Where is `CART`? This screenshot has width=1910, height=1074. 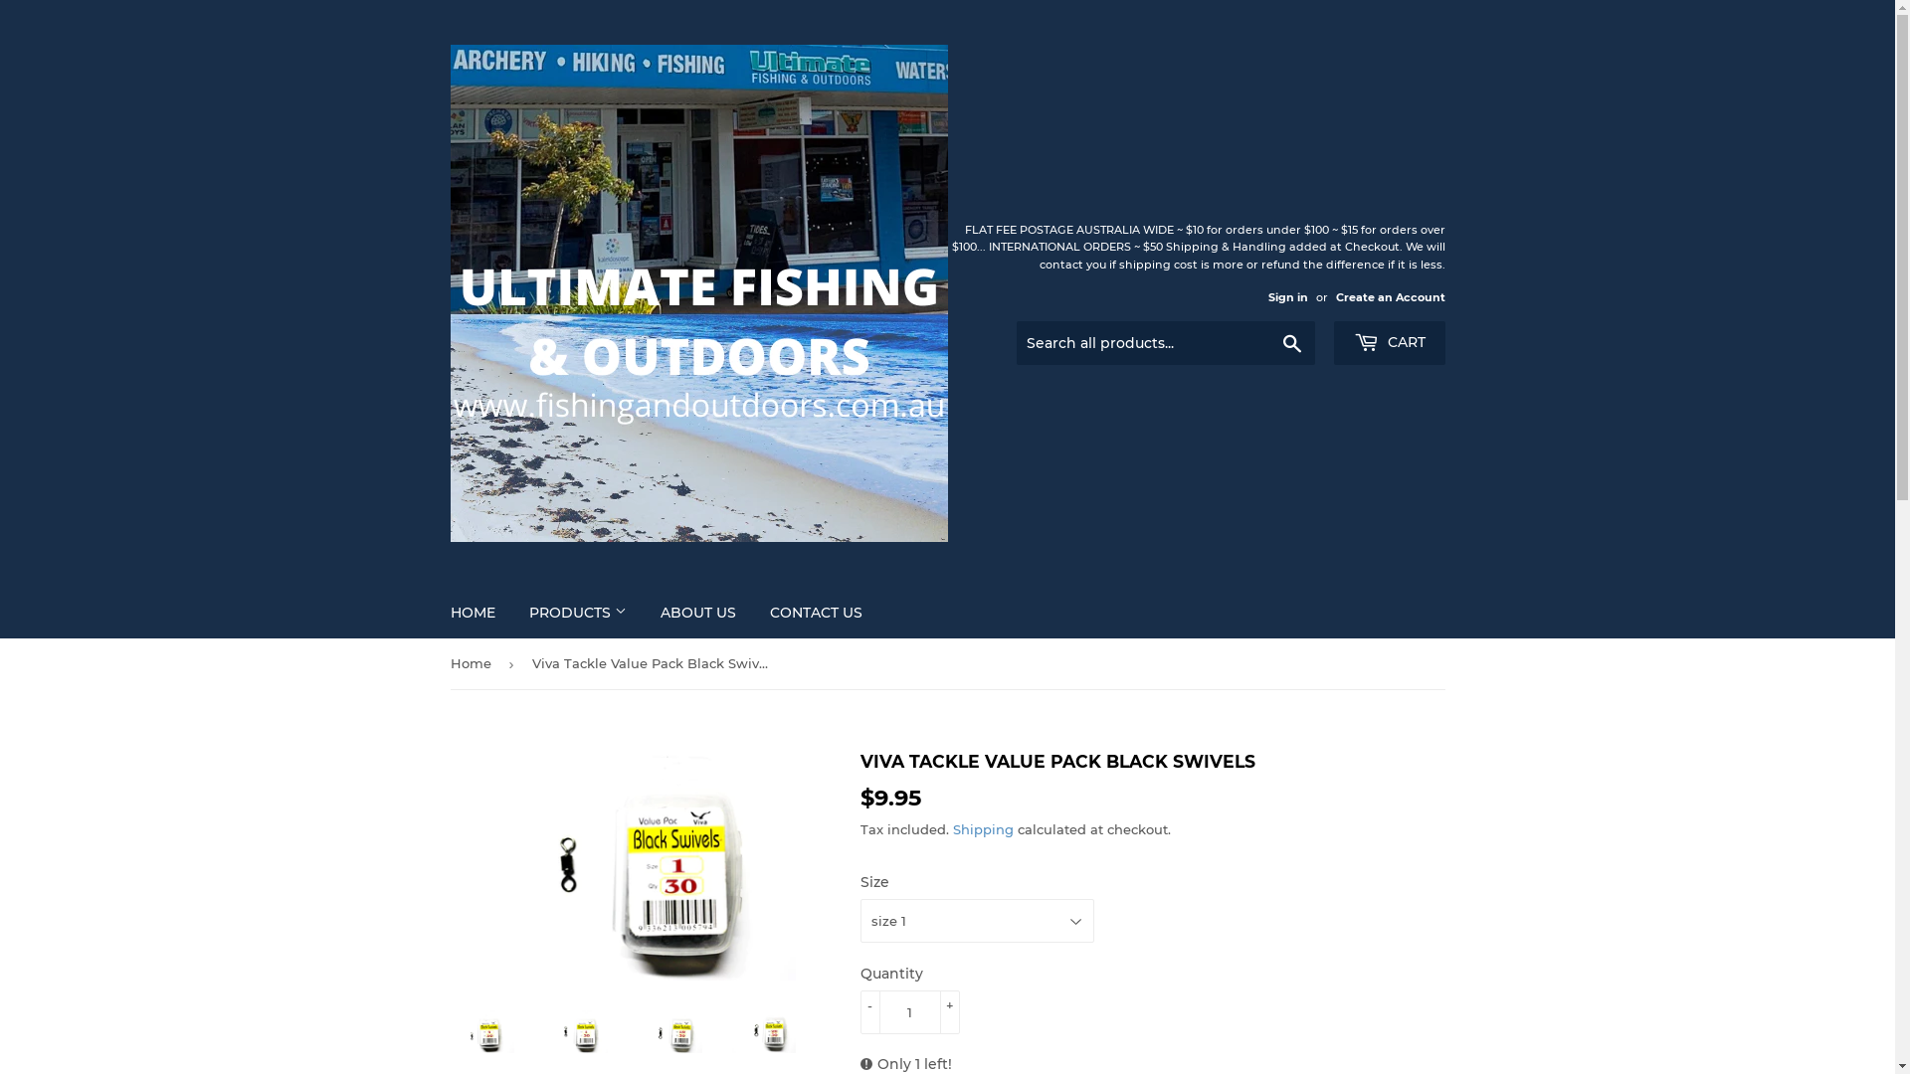
CART is located at coordinates (1389, 343).